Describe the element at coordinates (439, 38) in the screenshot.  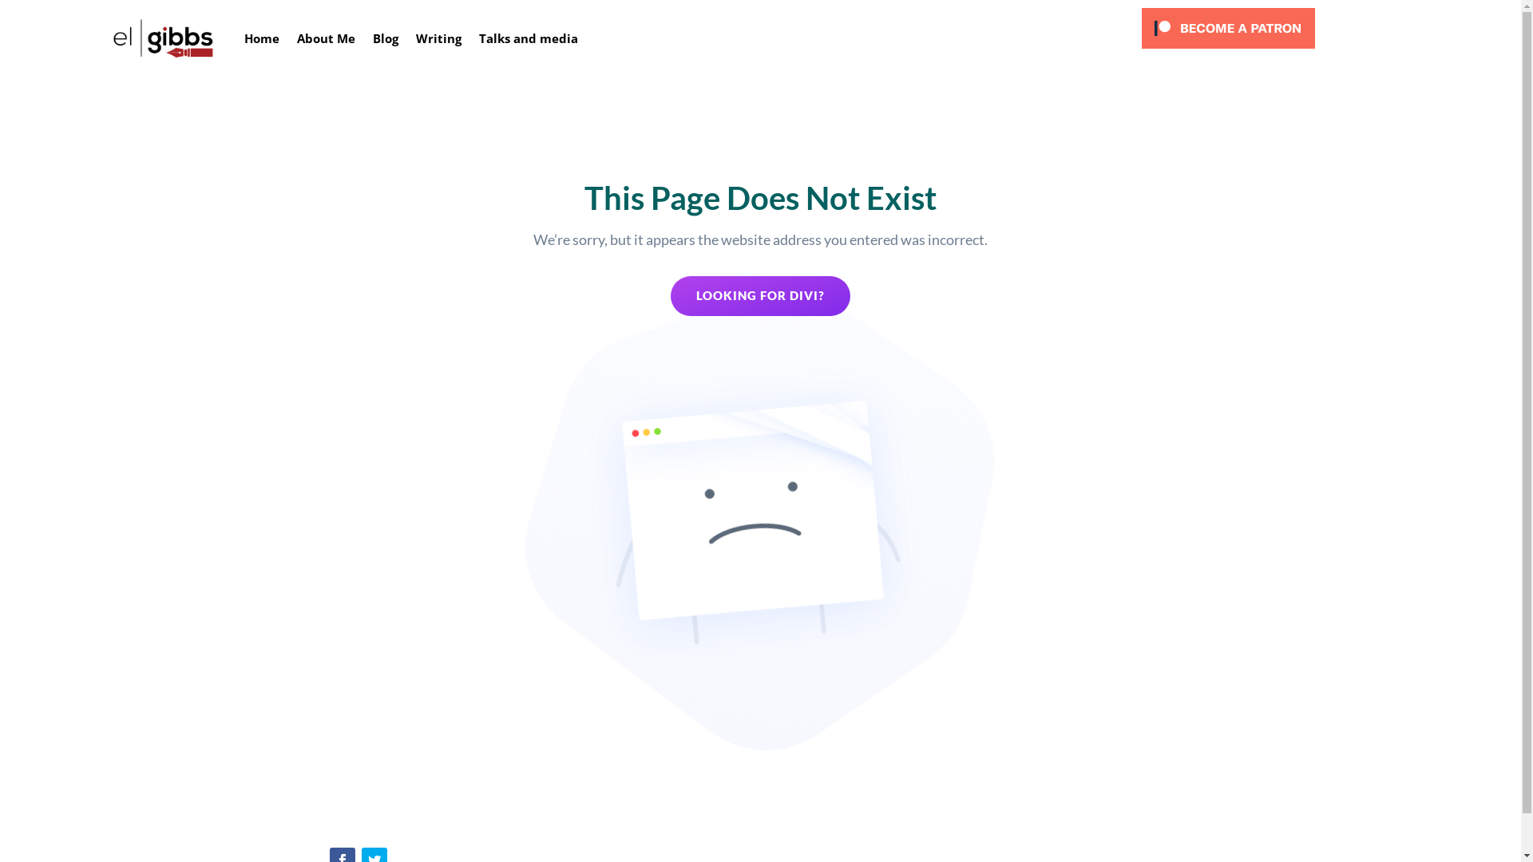
I see `Writing` at that location.